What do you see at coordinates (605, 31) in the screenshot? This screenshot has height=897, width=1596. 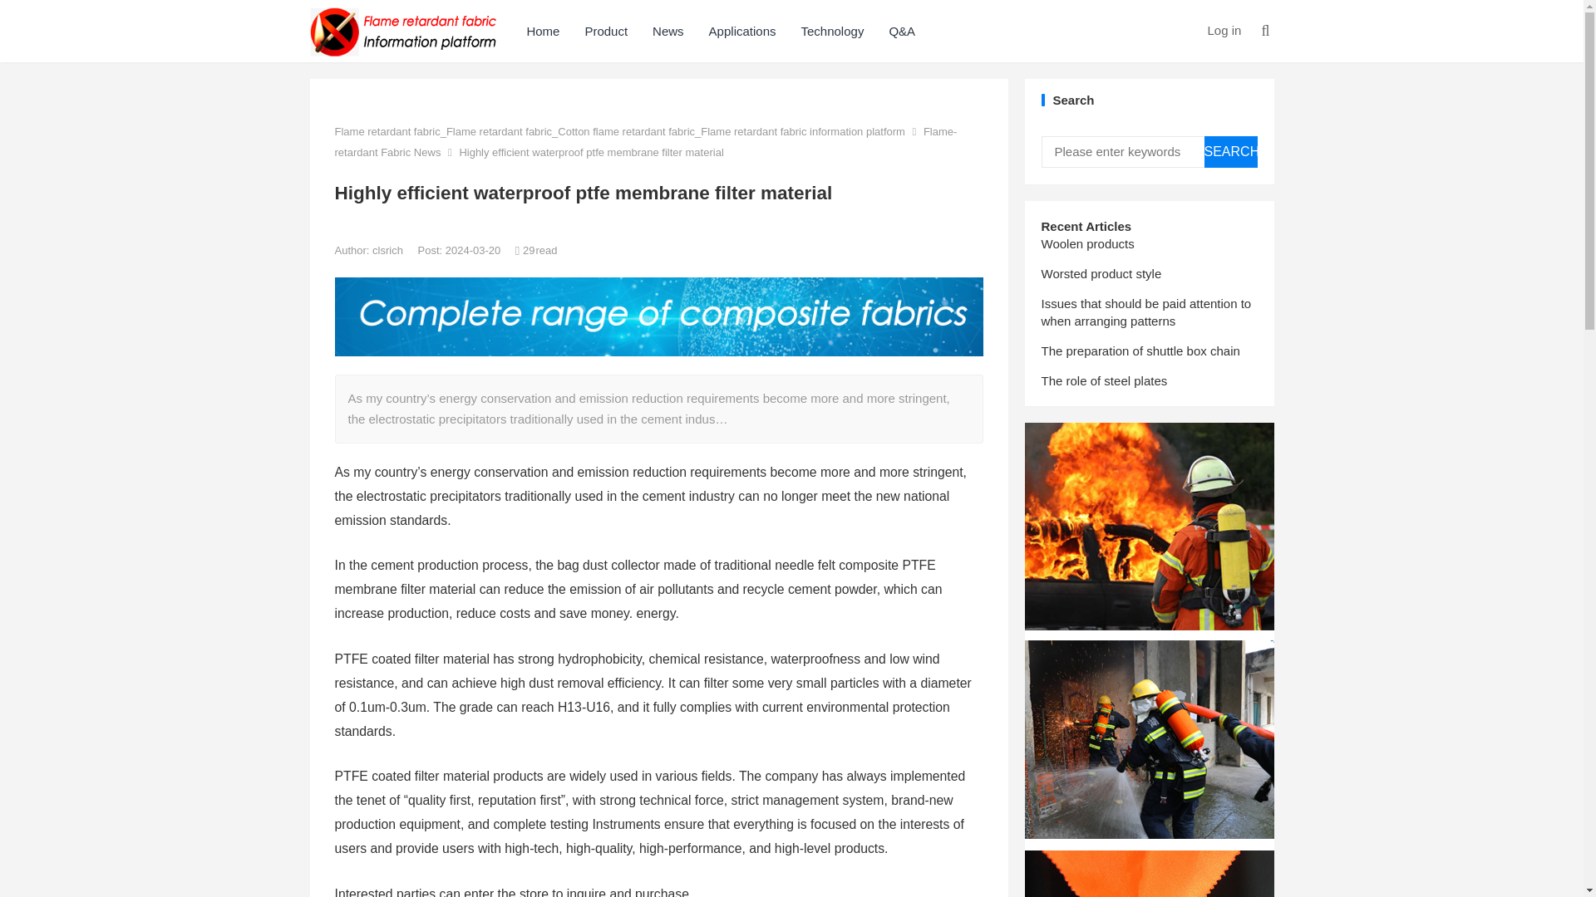 I see `Product` at bounding box center [605, 31].